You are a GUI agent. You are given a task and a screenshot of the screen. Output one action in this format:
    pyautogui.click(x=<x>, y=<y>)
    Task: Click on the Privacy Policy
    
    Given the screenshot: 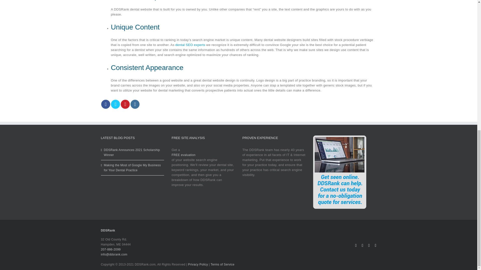 What is the action you would take?
    pyautogui.click(x=198, y=264)
    